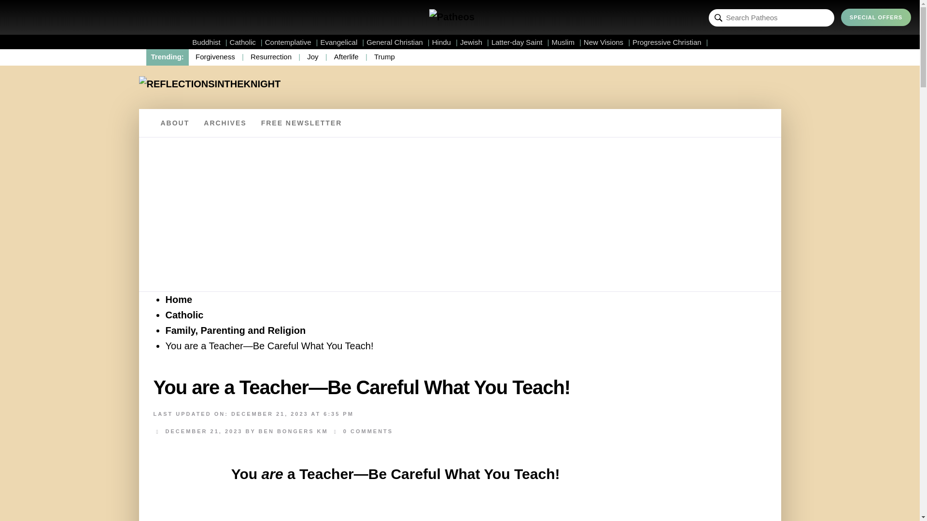 Image resolution: width=927 pixels, height=521 pixels. I want to click on Hindu, so click(445, 42).